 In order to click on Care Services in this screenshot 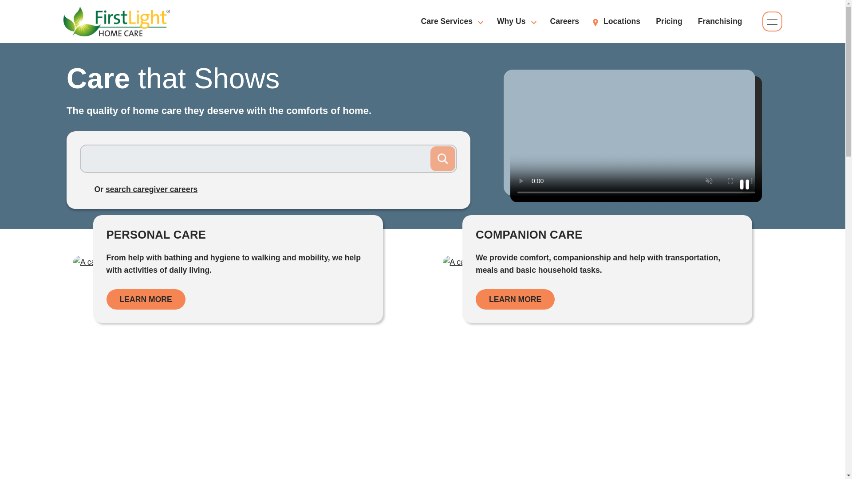, I will do `click(451, 21)`.